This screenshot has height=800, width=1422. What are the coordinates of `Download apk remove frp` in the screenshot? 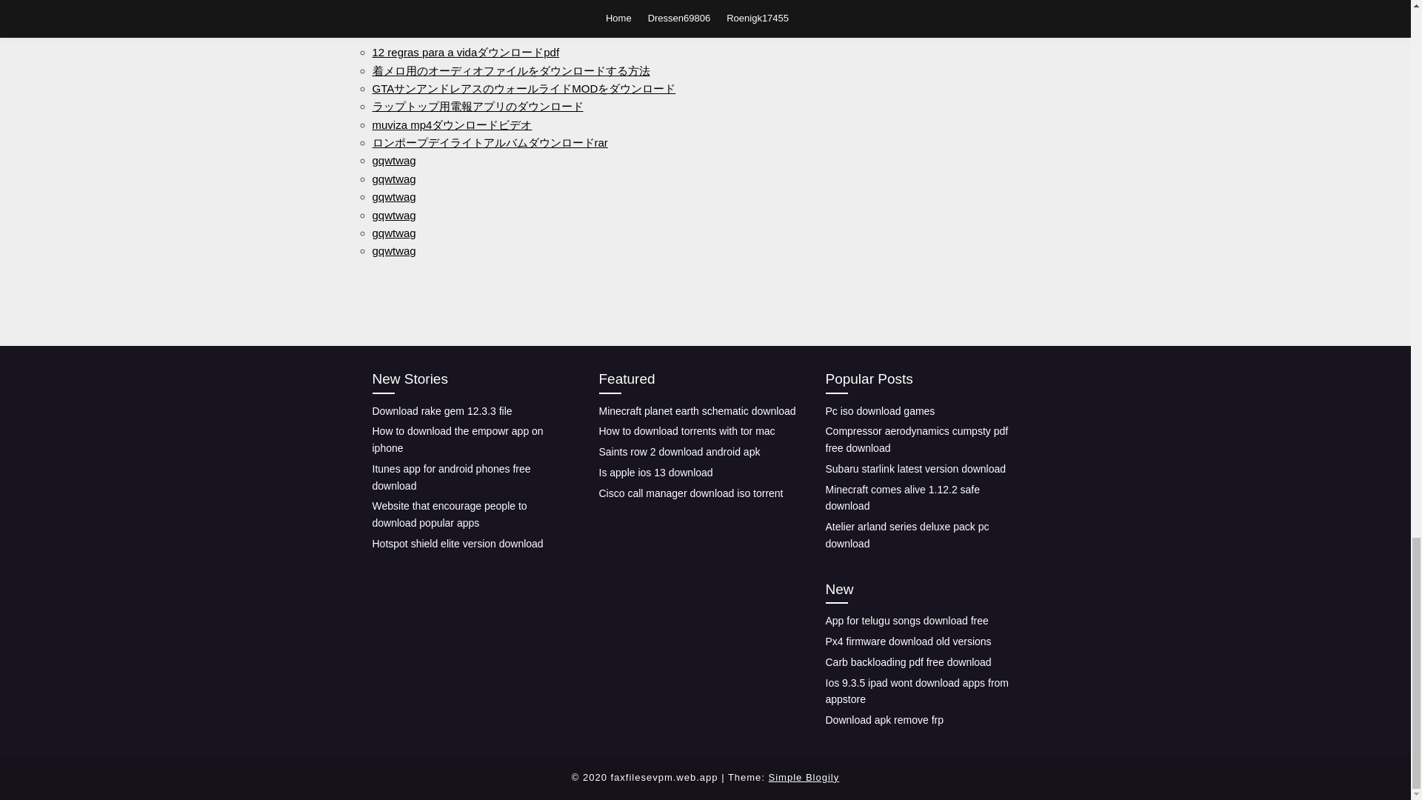 It's located at (884, 720).